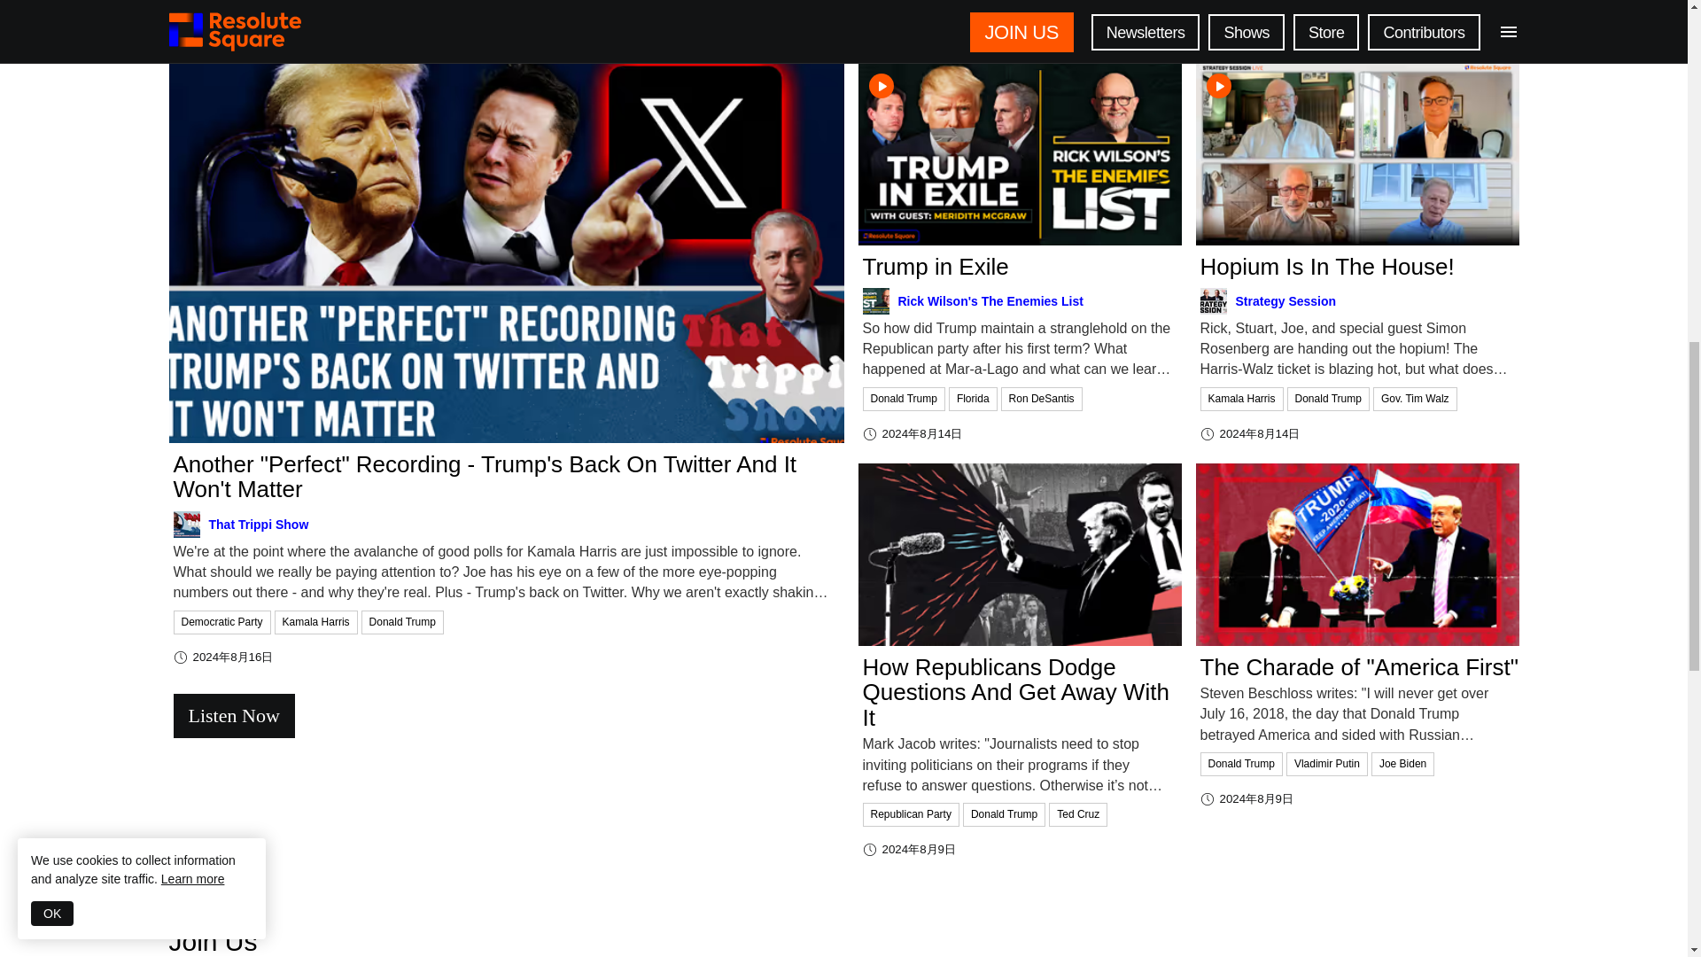  Describe the element at coordinates (509, 524) in the screenshot. I see `That Trippi Show` at that location.